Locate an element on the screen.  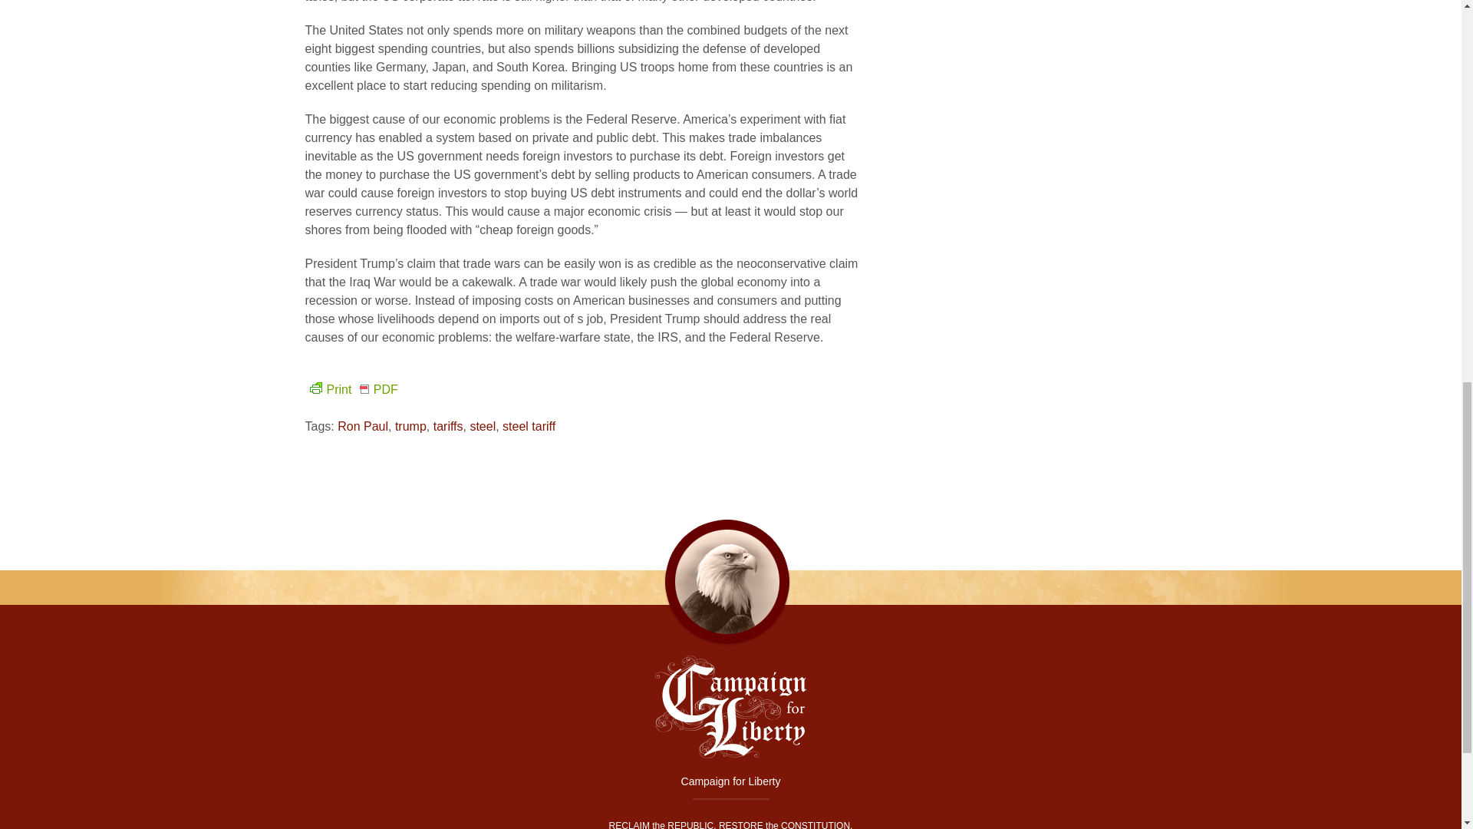
steel tariff is located at coordinates (528, 425).